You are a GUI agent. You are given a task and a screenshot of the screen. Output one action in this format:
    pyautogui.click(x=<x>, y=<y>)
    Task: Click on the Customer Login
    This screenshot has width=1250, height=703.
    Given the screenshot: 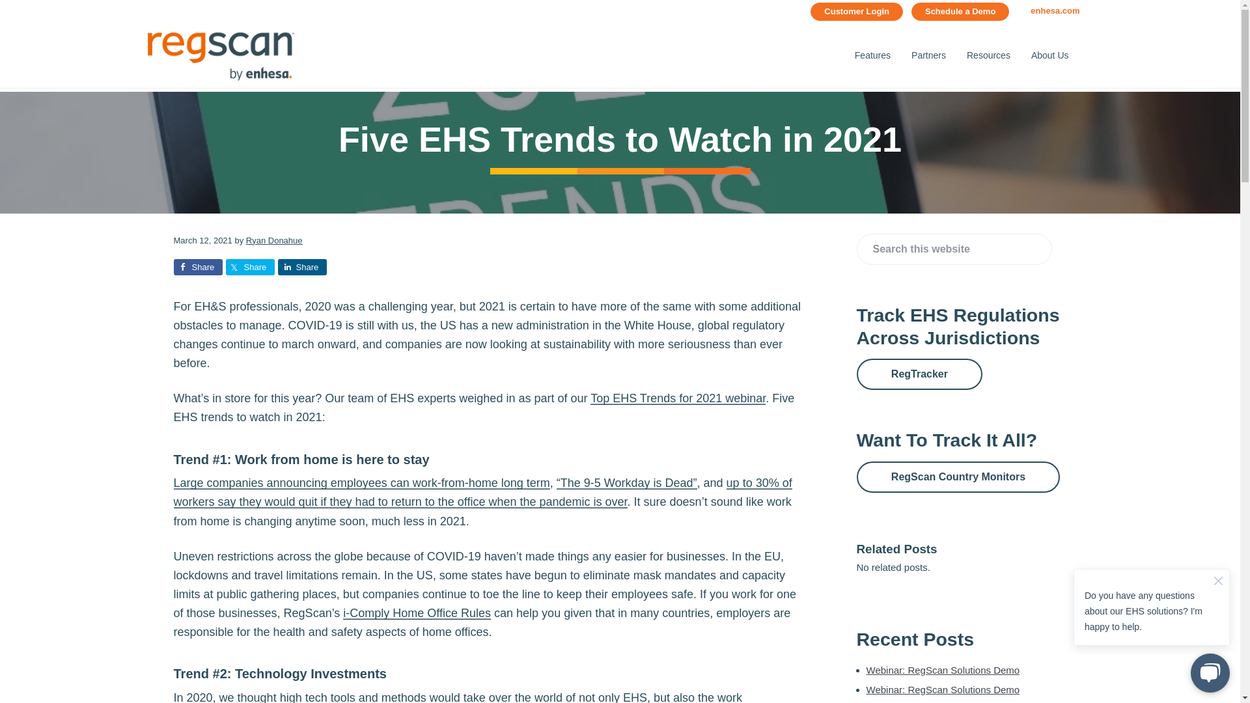 What is the action you would take?
    pyautogui.click(x=856, y=12)
    